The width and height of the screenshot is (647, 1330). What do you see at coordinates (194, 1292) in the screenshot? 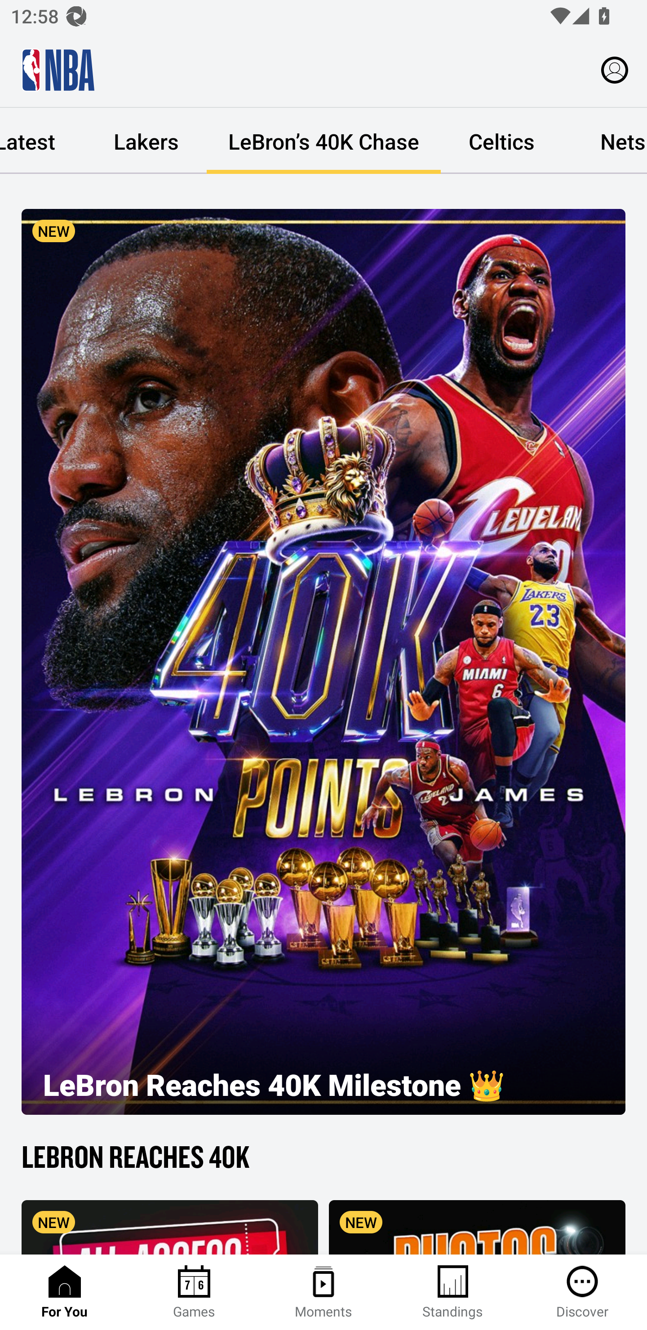
I see `Games` at bounding box center [194, 1292].